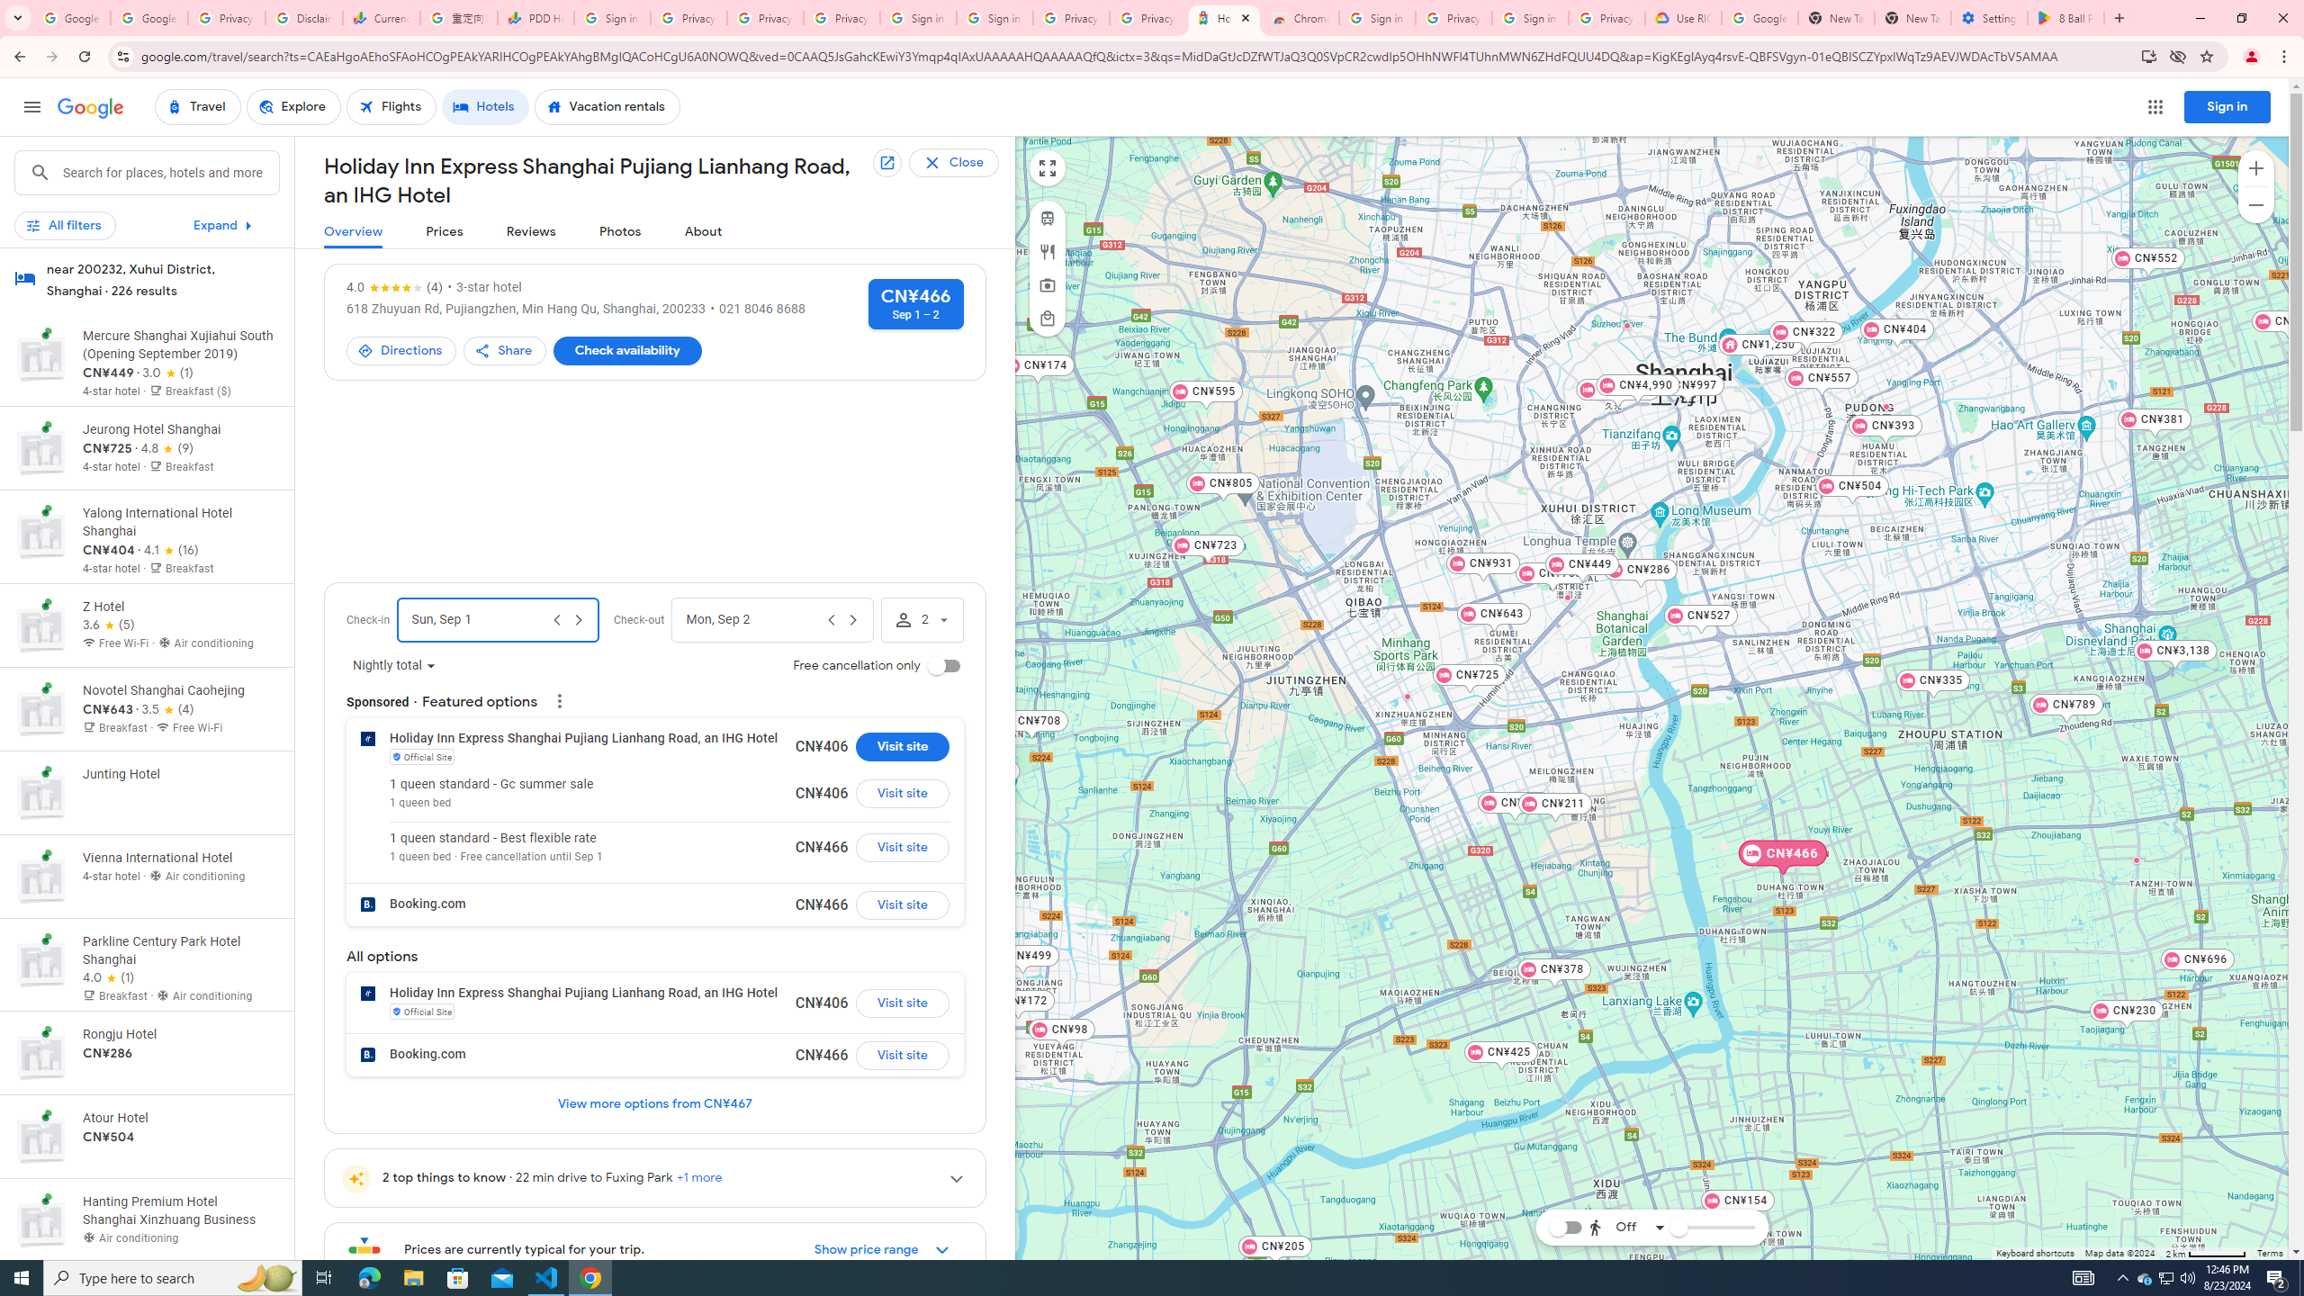 This screenshot has width=2304, height=1296. What do you see at coordinates (1047, 168) in the screenshot?
I see `View larger map` at bounding box center [1047, 168].